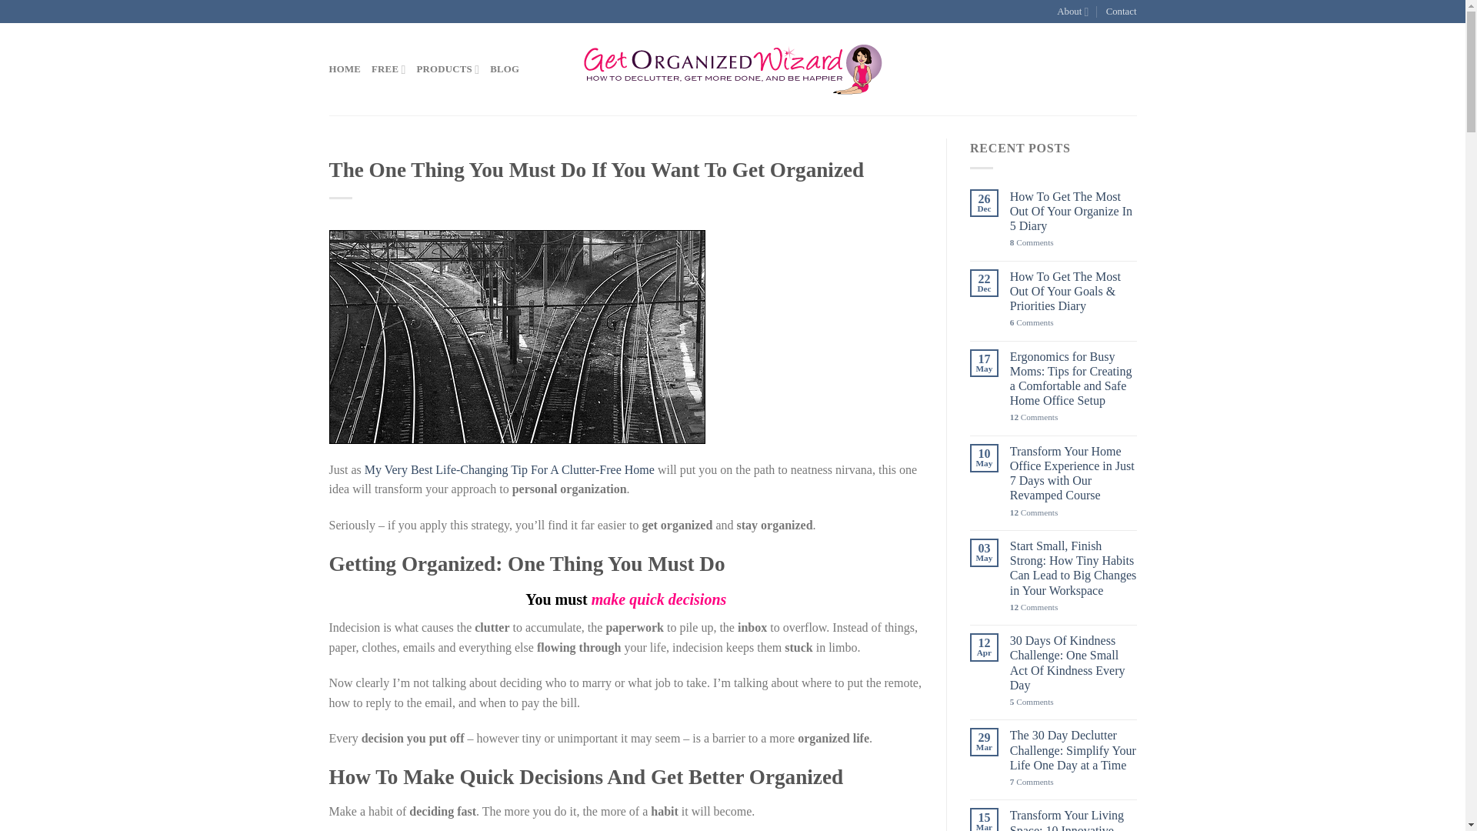 The image size is (1477, 831). What do you see at coordinates (1122, 12) in the screenshot?
I see `Contact` at bounding box center [1122, 12].